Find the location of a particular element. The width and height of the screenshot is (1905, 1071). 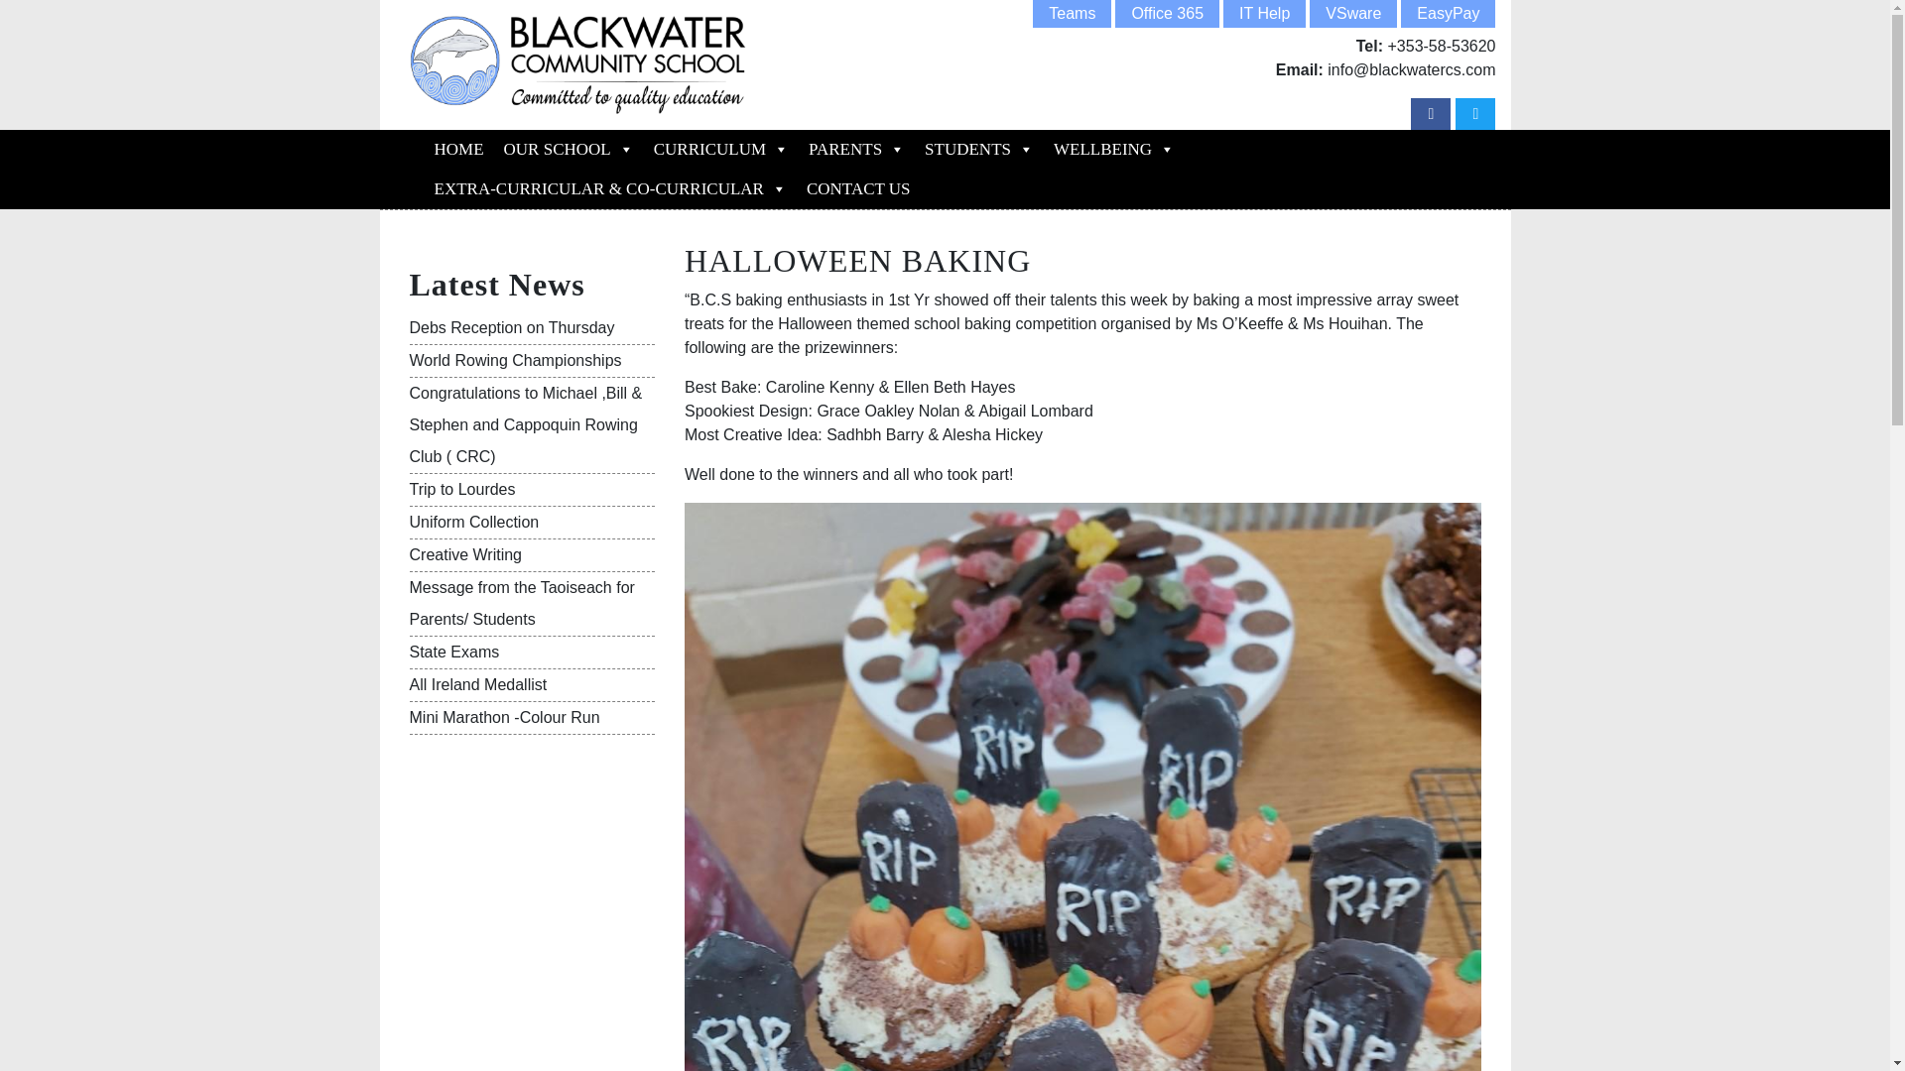

IT Help is located at coordinates (1264, 14).